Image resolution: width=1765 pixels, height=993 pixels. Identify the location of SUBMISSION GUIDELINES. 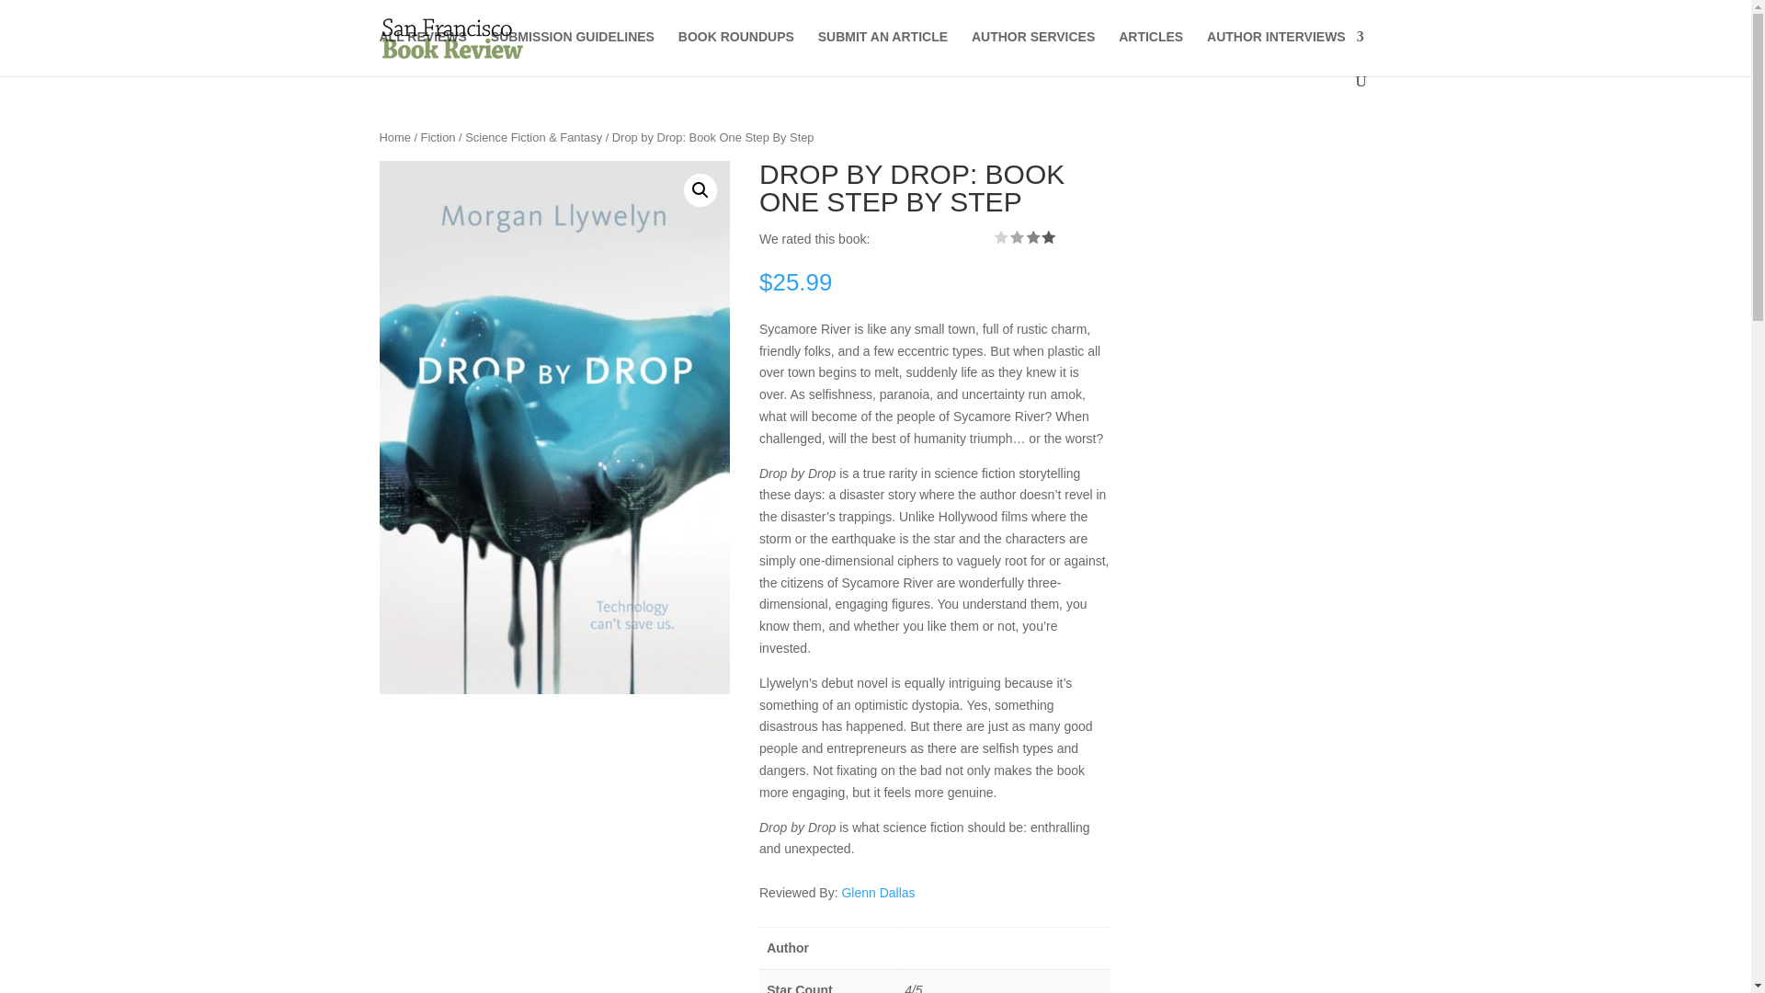
(572, 51).